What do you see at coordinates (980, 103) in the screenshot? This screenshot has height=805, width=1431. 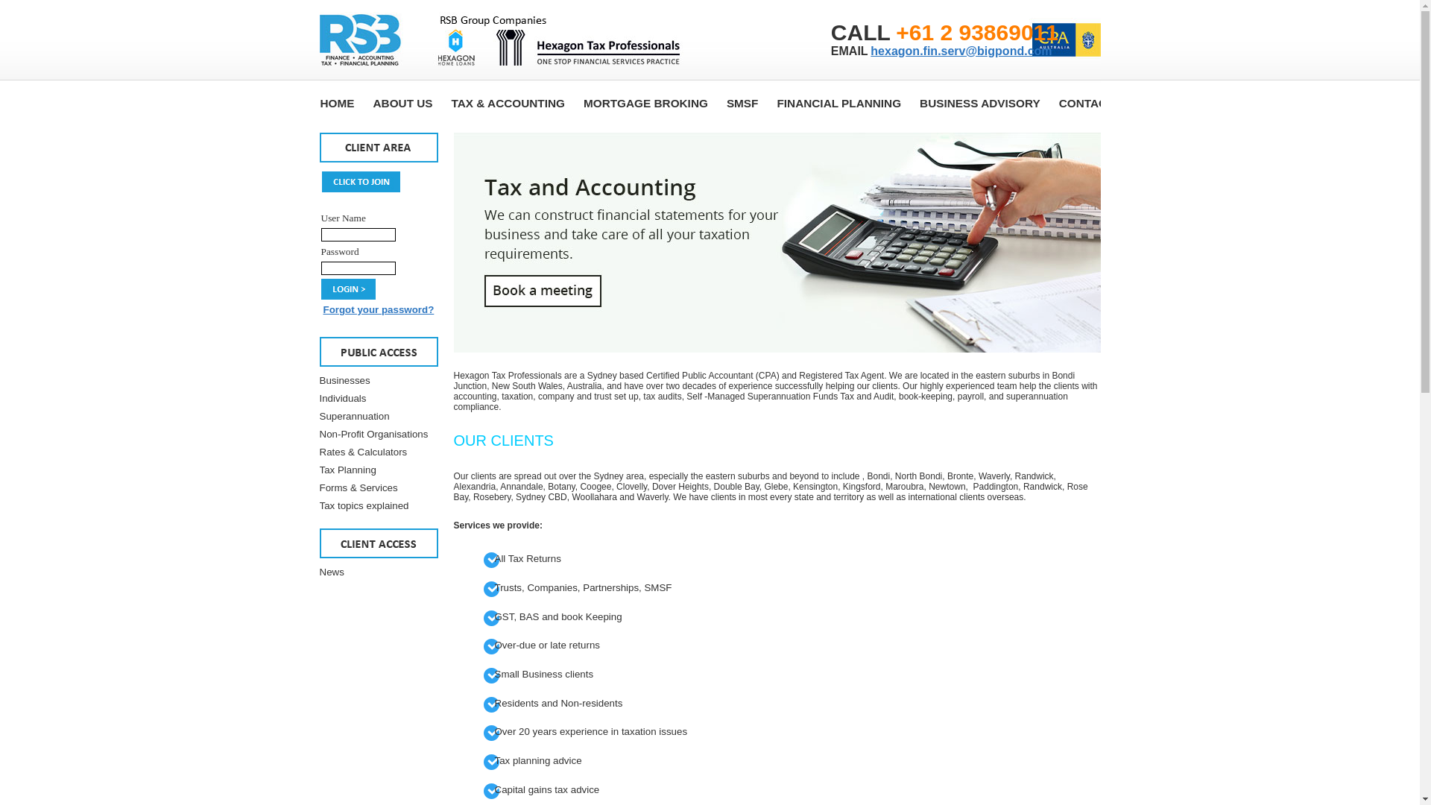 I see `BUSINESS ADVISORY` at bounding box center [980, 103].